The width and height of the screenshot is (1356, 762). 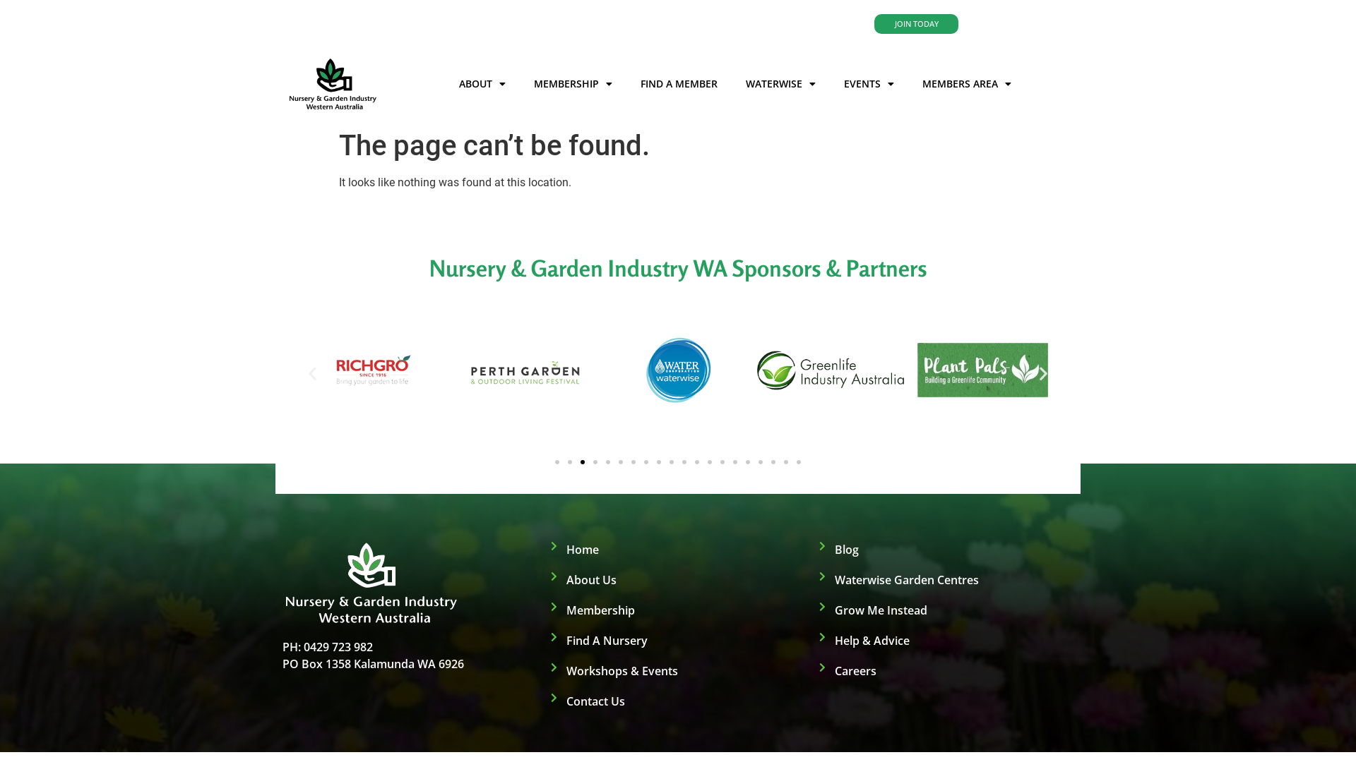 I want to click on FIND A MEMBER, so click(x=679, y=84).